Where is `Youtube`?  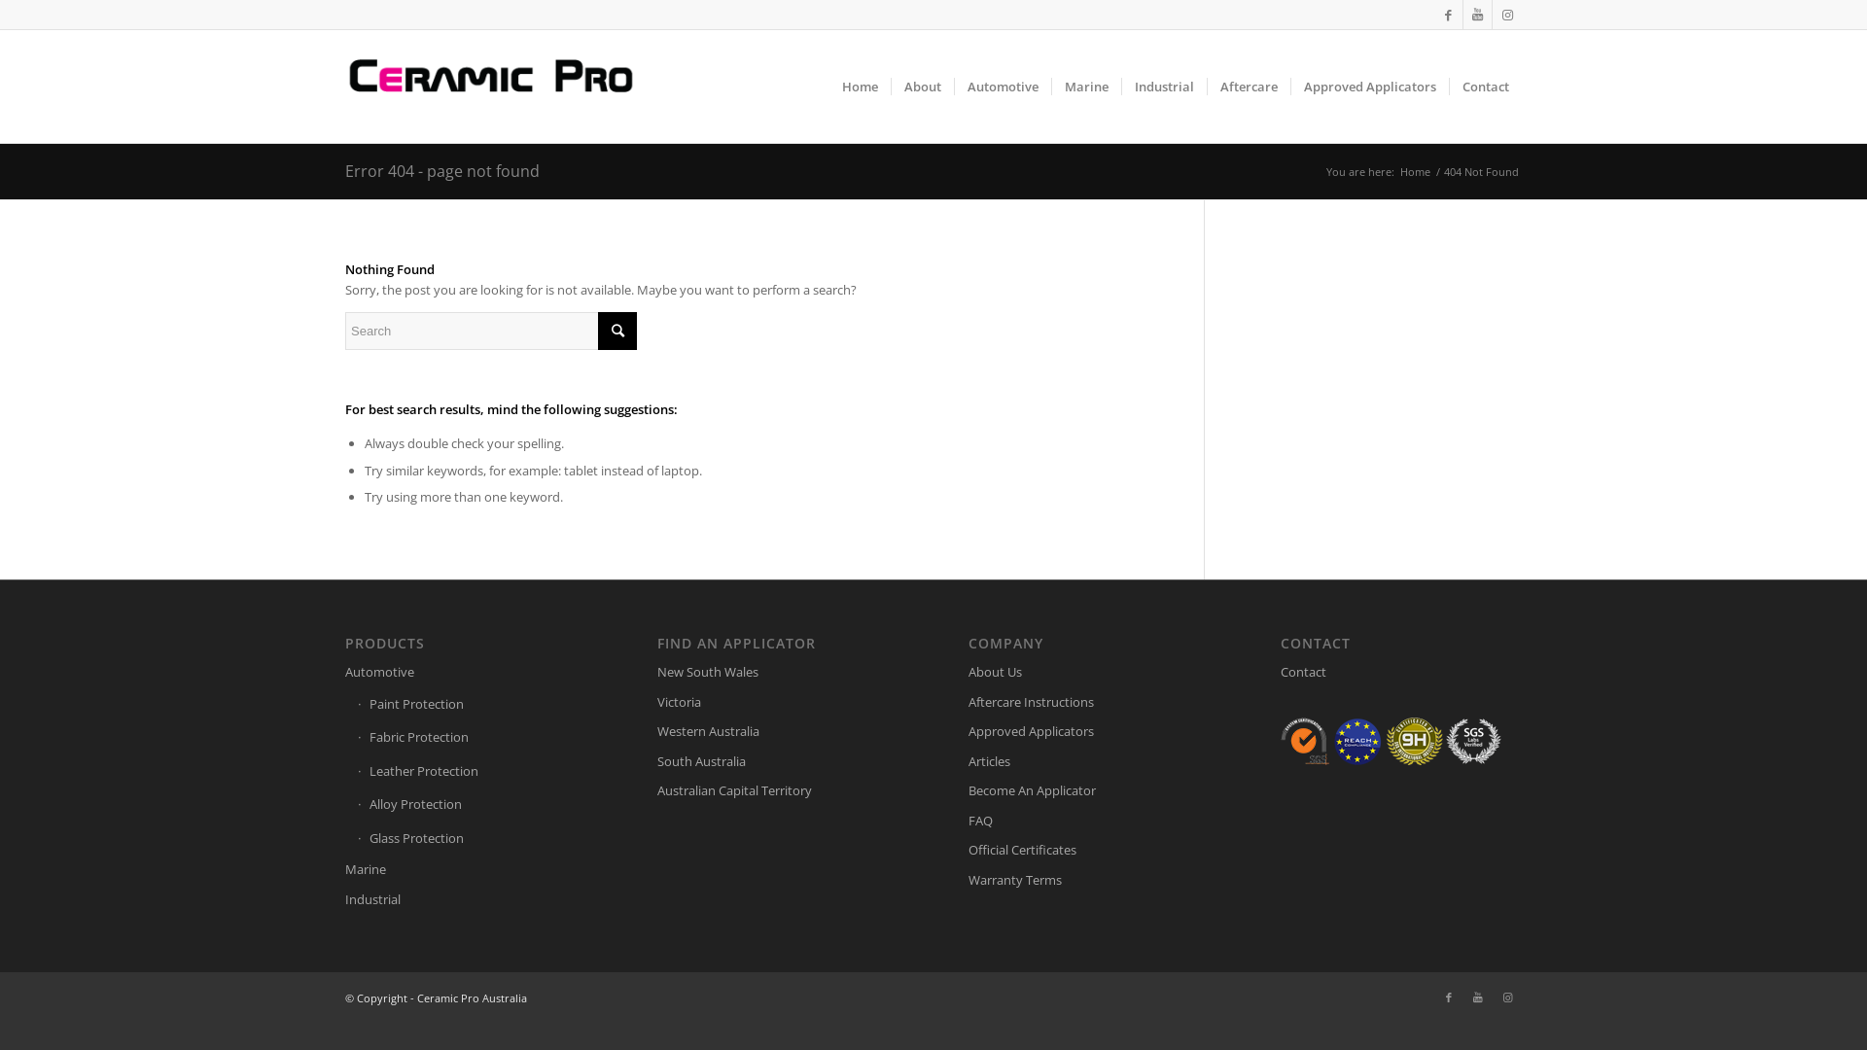 Youtube is located at coordinates (1478, 997).